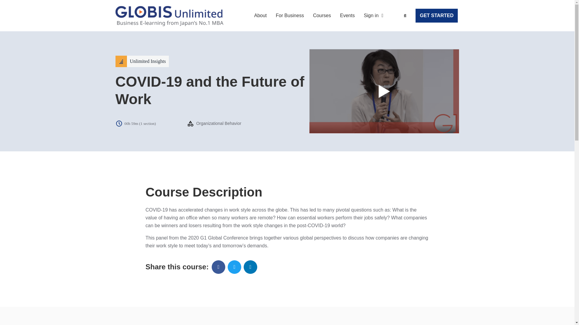  Describe the element at coordinates (437, 16) in the screenshot. I see `GET STARTED` at that location.